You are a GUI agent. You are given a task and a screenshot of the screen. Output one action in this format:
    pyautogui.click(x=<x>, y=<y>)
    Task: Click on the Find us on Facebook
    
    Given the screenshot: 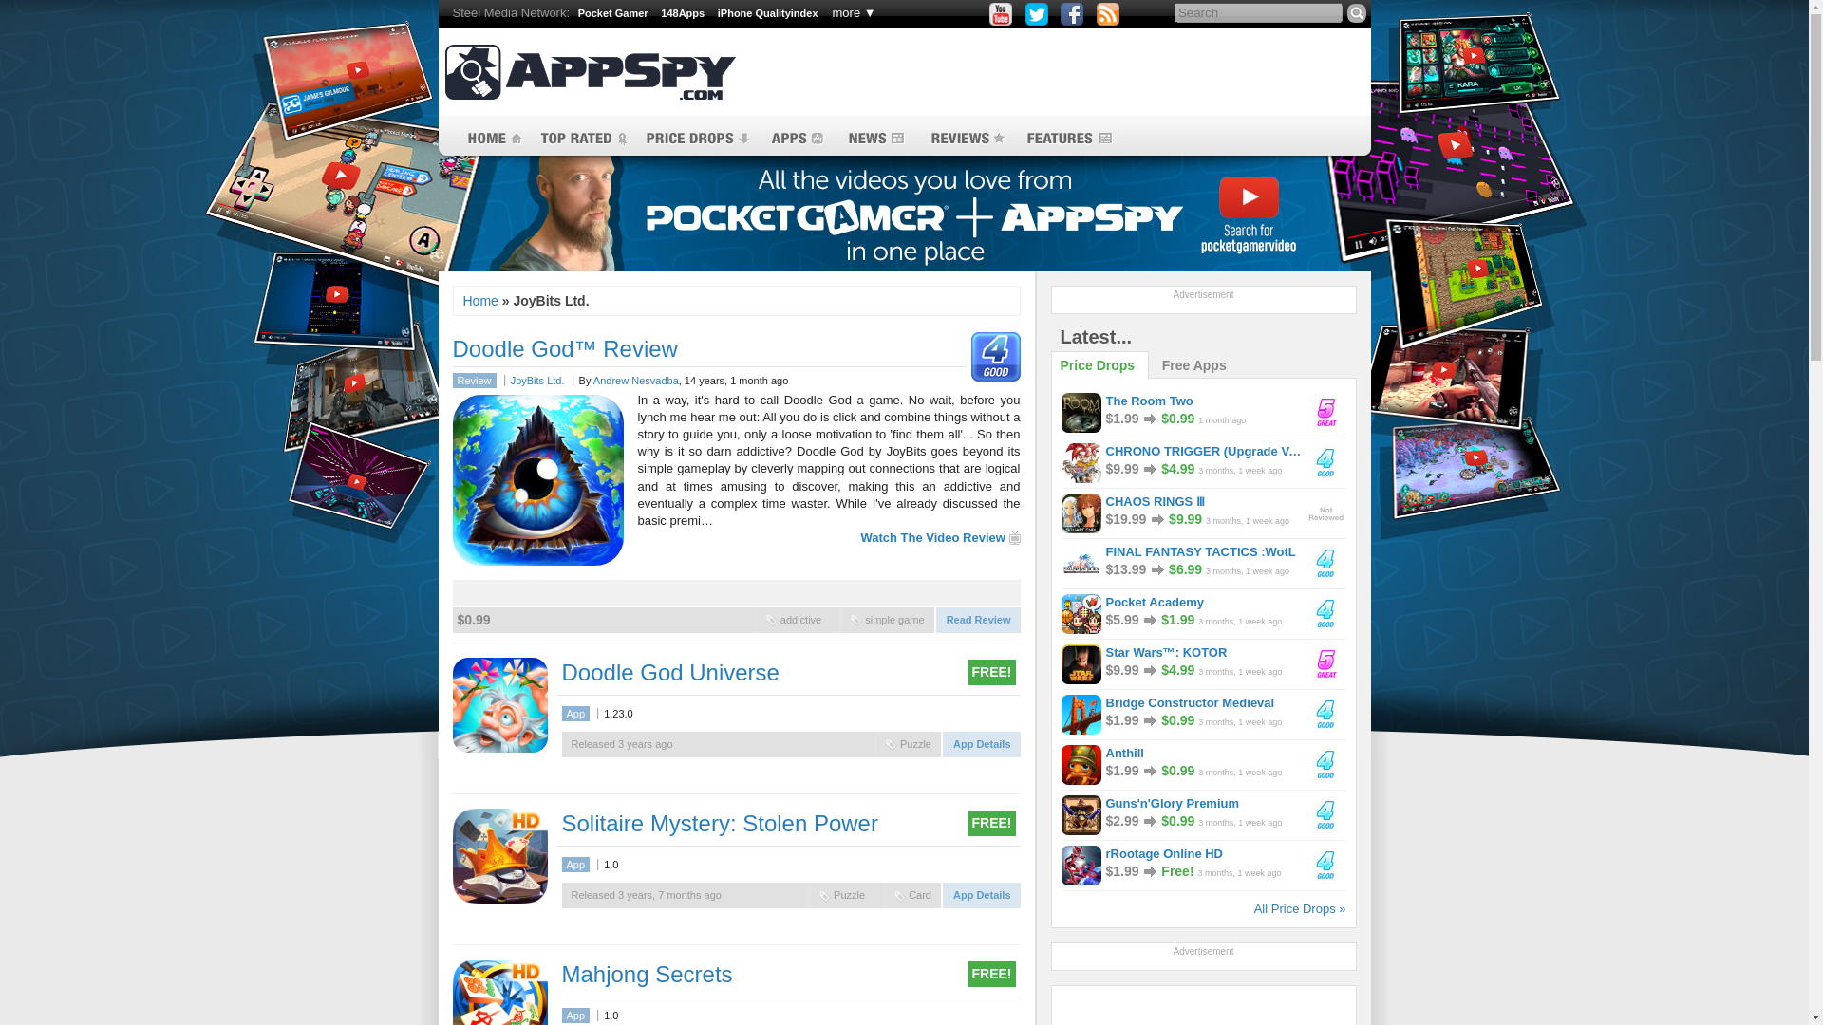 What is the action you would take?
    pyautogui.click(x=1071, y=14)
    